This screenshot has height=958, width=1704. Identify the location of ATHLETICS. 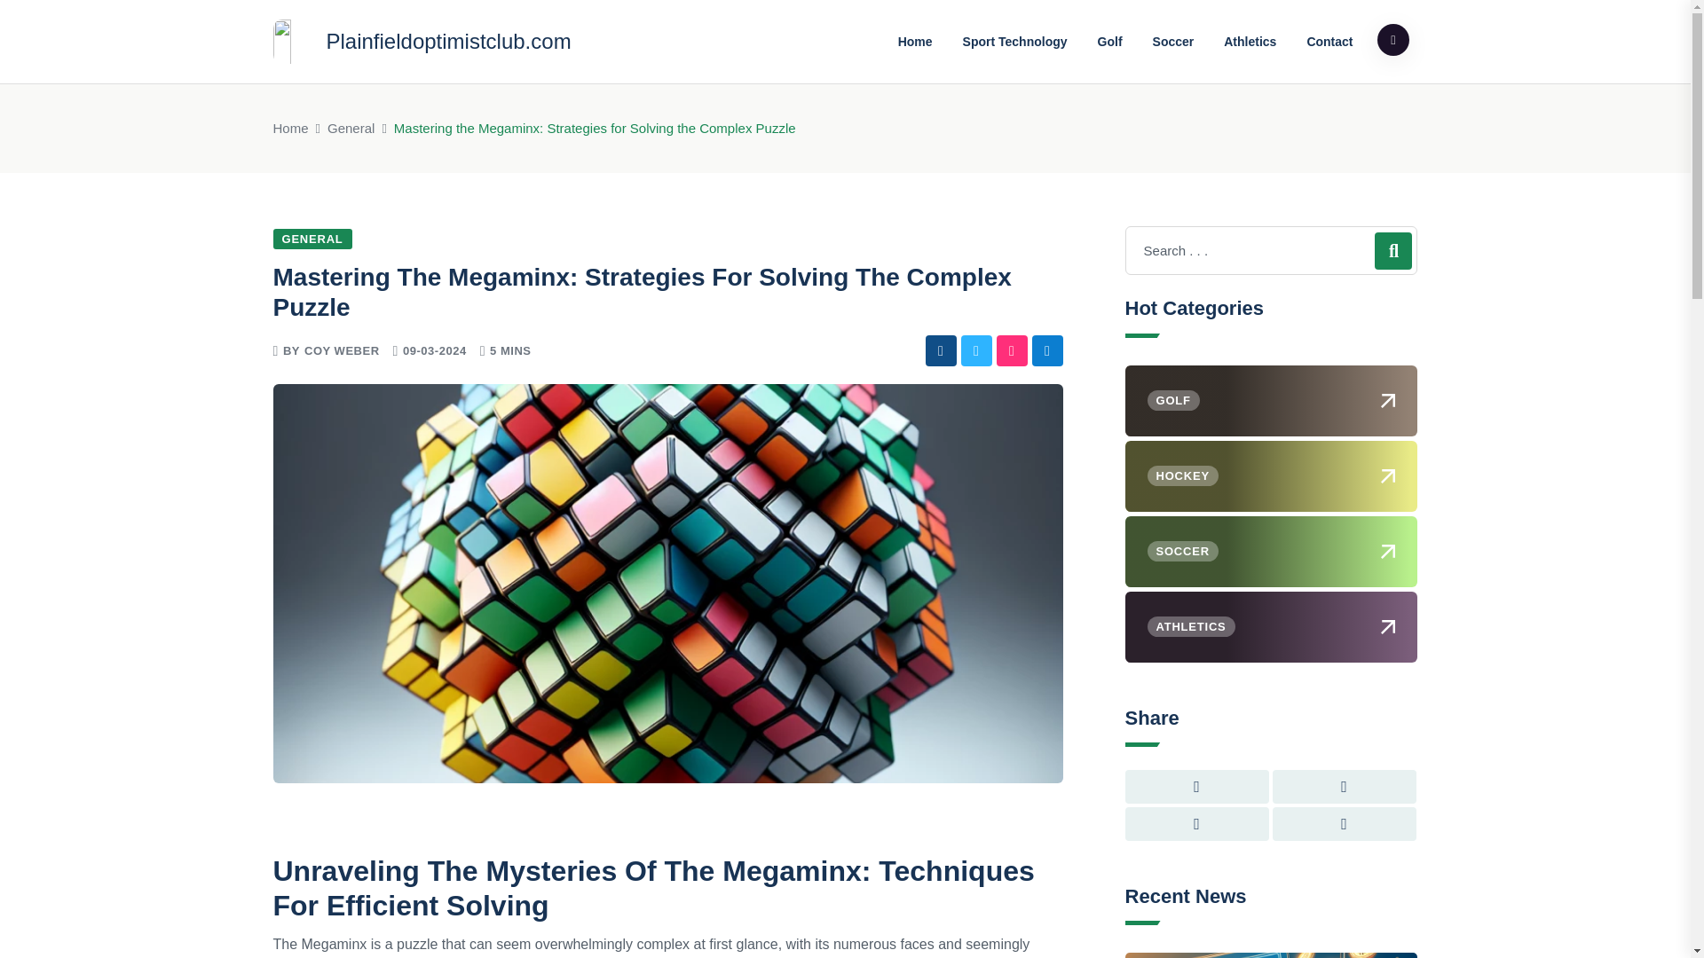
(1271, 627).